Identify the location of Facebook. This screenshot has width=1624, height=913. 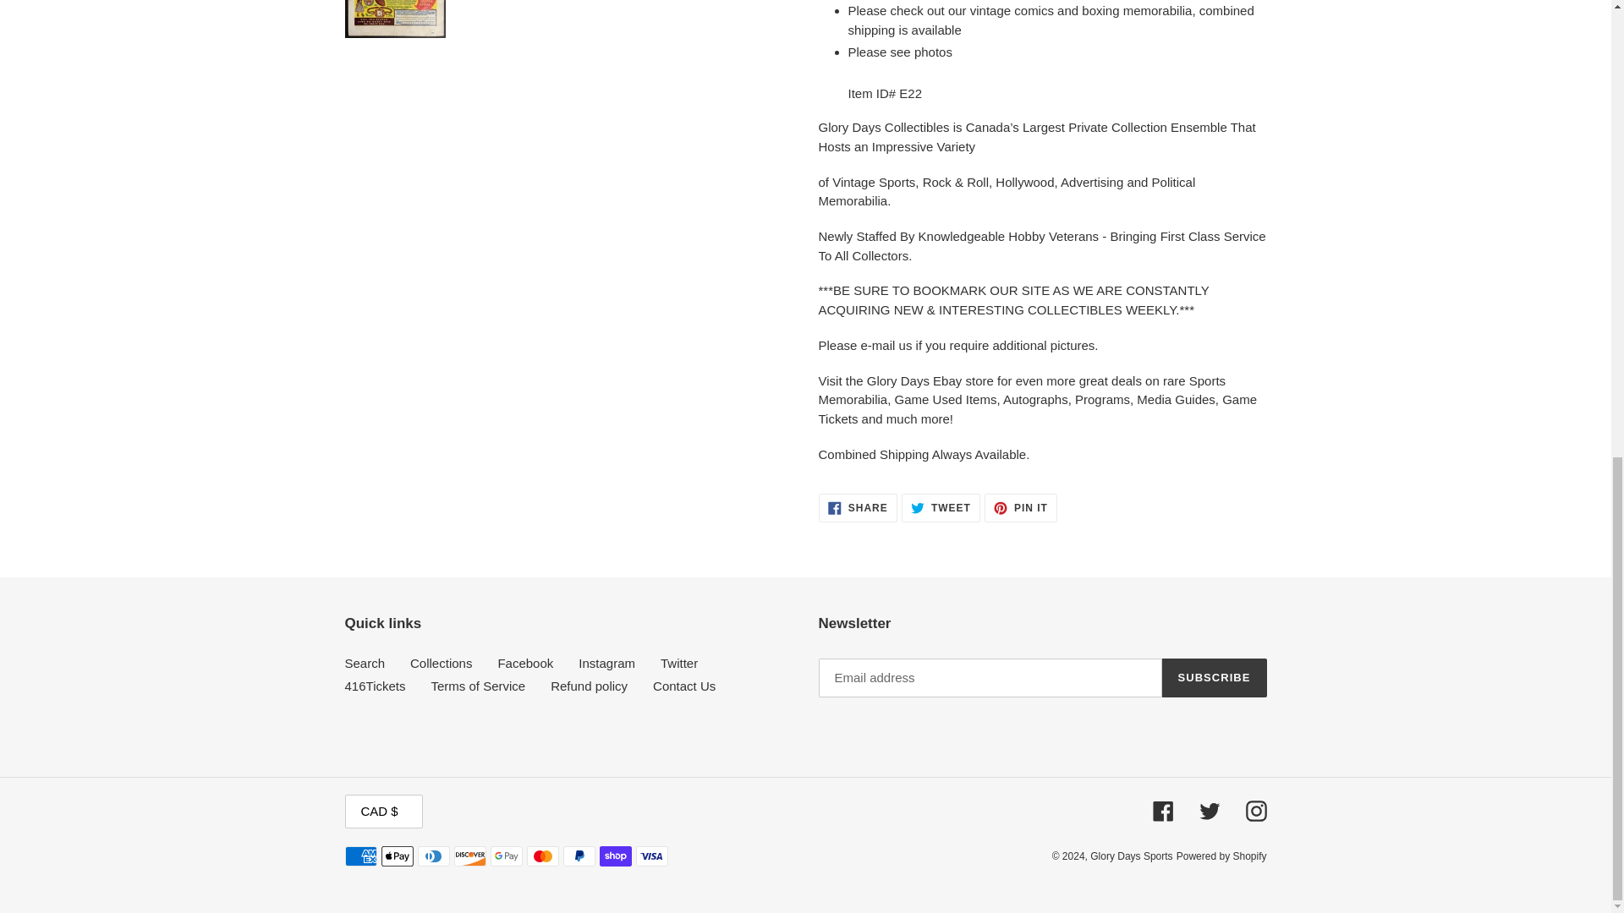
(941, 507).